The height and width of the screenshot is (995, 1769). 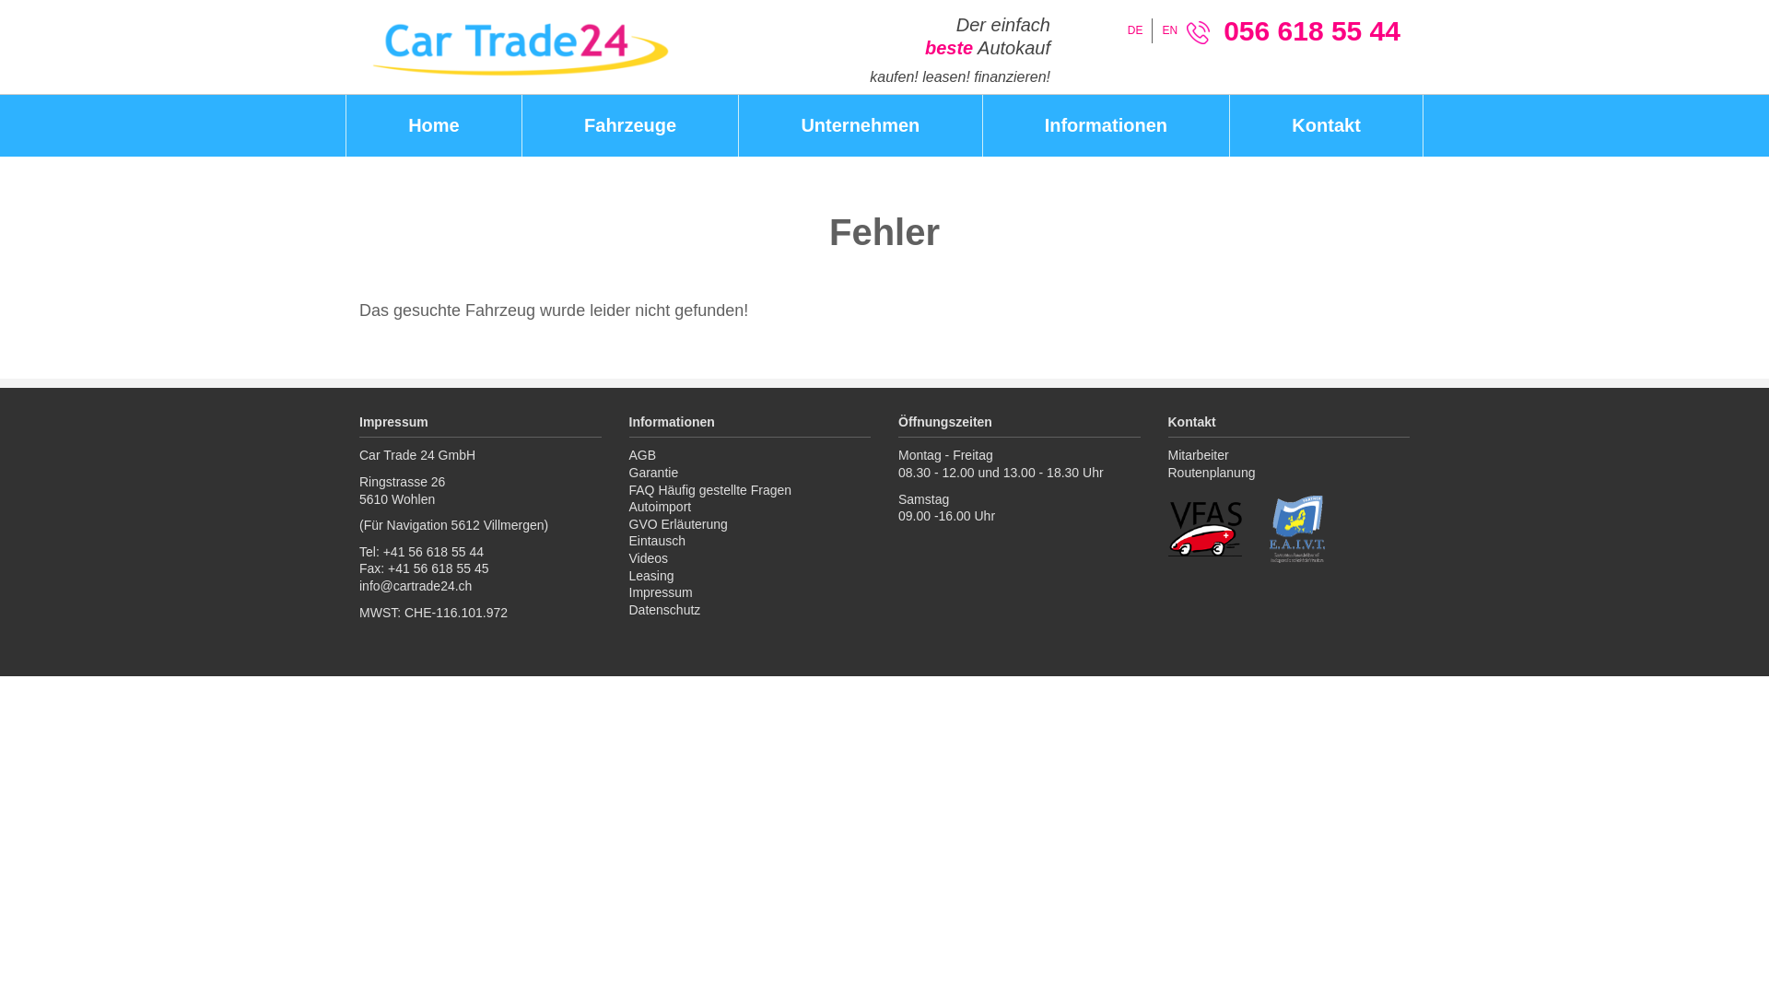 I want to click on info@cartrade24.ch, so click(x=416, y=586).